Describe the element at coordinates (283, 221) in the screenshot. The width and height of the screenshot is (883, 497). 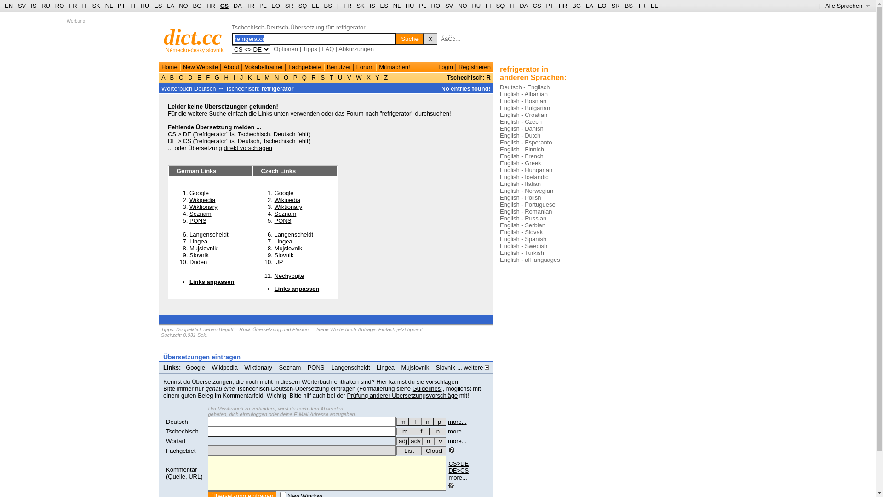
I see `PONS` at that location.